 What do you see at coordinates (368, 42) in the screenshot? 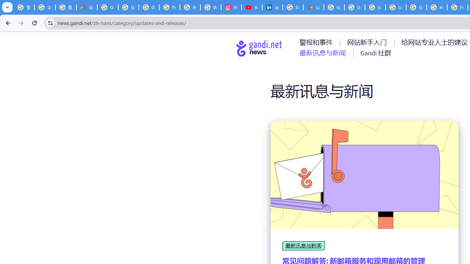
I see `AutomationID: menu-item-77762` at bounding box center [368, 42].